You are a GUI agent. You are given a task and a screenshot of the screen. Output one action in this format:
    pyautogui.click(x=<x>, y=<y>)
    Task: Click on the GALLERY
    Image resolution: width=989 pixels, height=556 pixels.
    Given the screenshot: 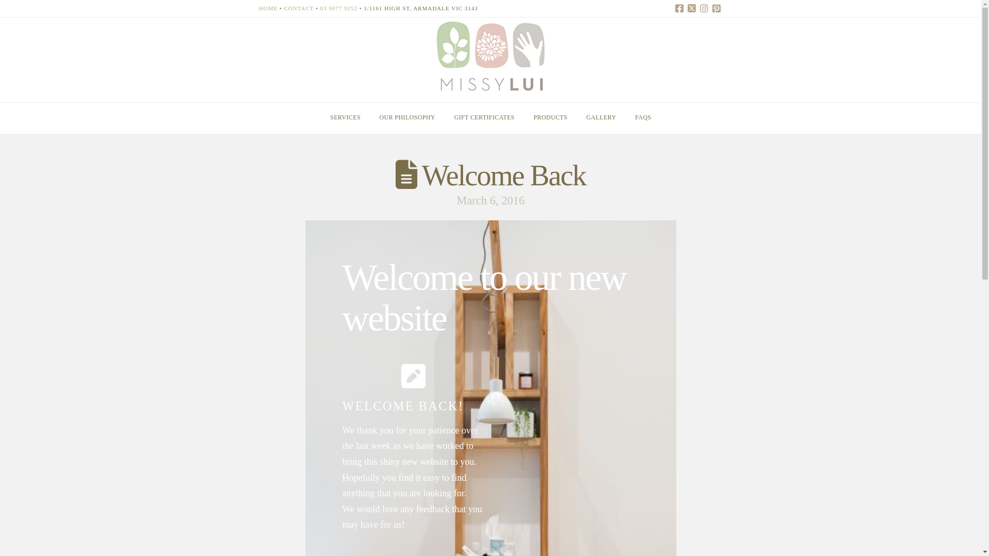 What is the action you would take?
    pyautogui.click(x=602, y=118)
    